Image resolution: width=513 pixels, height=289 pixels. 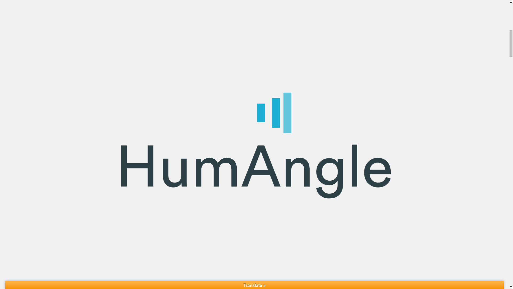 I want to click on LinkedIn, so click(x=267, y=136).